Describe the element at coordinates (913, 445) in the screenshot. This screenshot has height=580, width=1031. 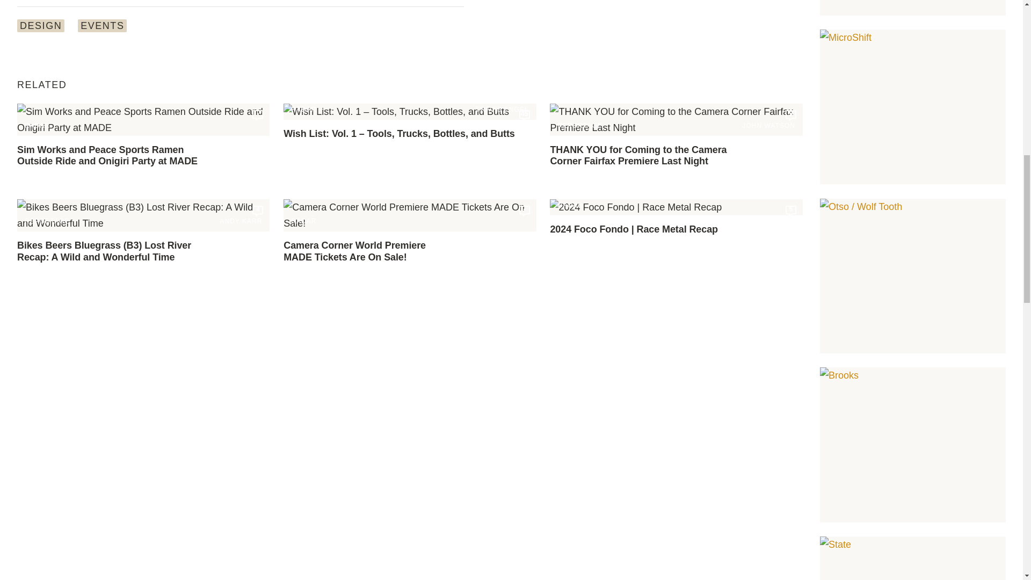
I see `Brooks` at that location.